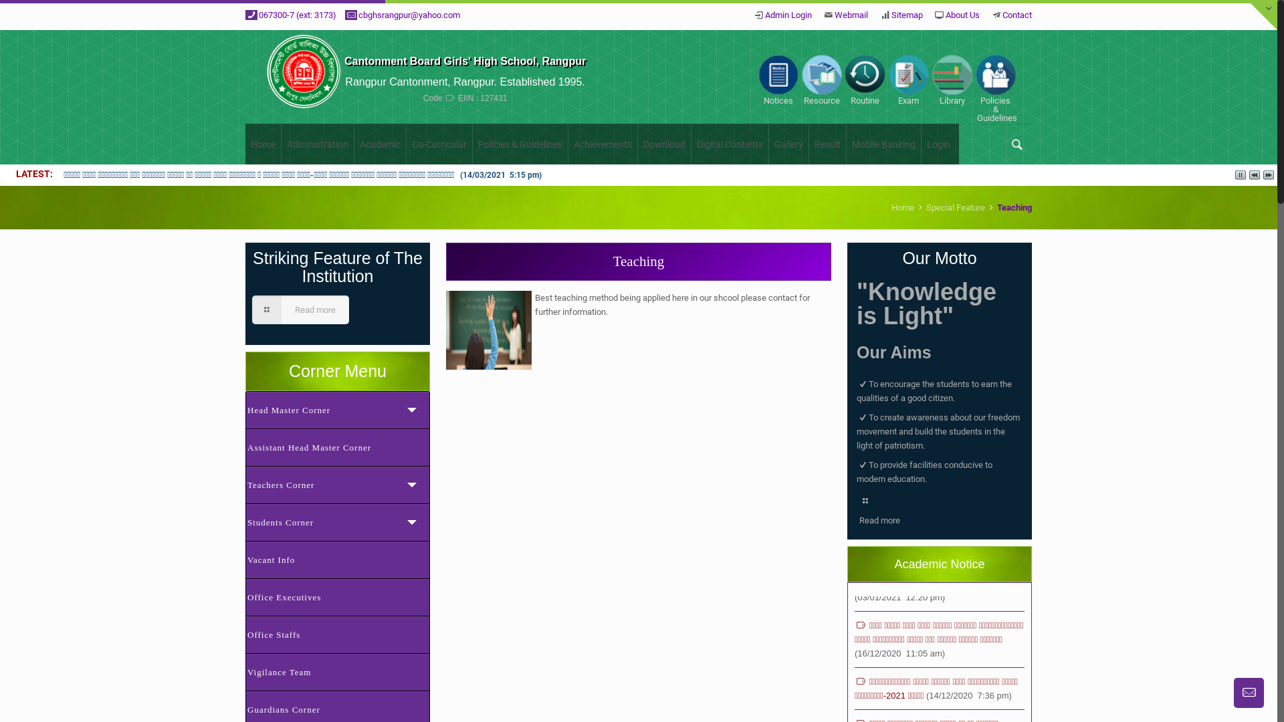 The image size is (1284, 722). Describe the element at coordinates (338, 410) in the screenshot. I see `Head Master Corner` at that location.